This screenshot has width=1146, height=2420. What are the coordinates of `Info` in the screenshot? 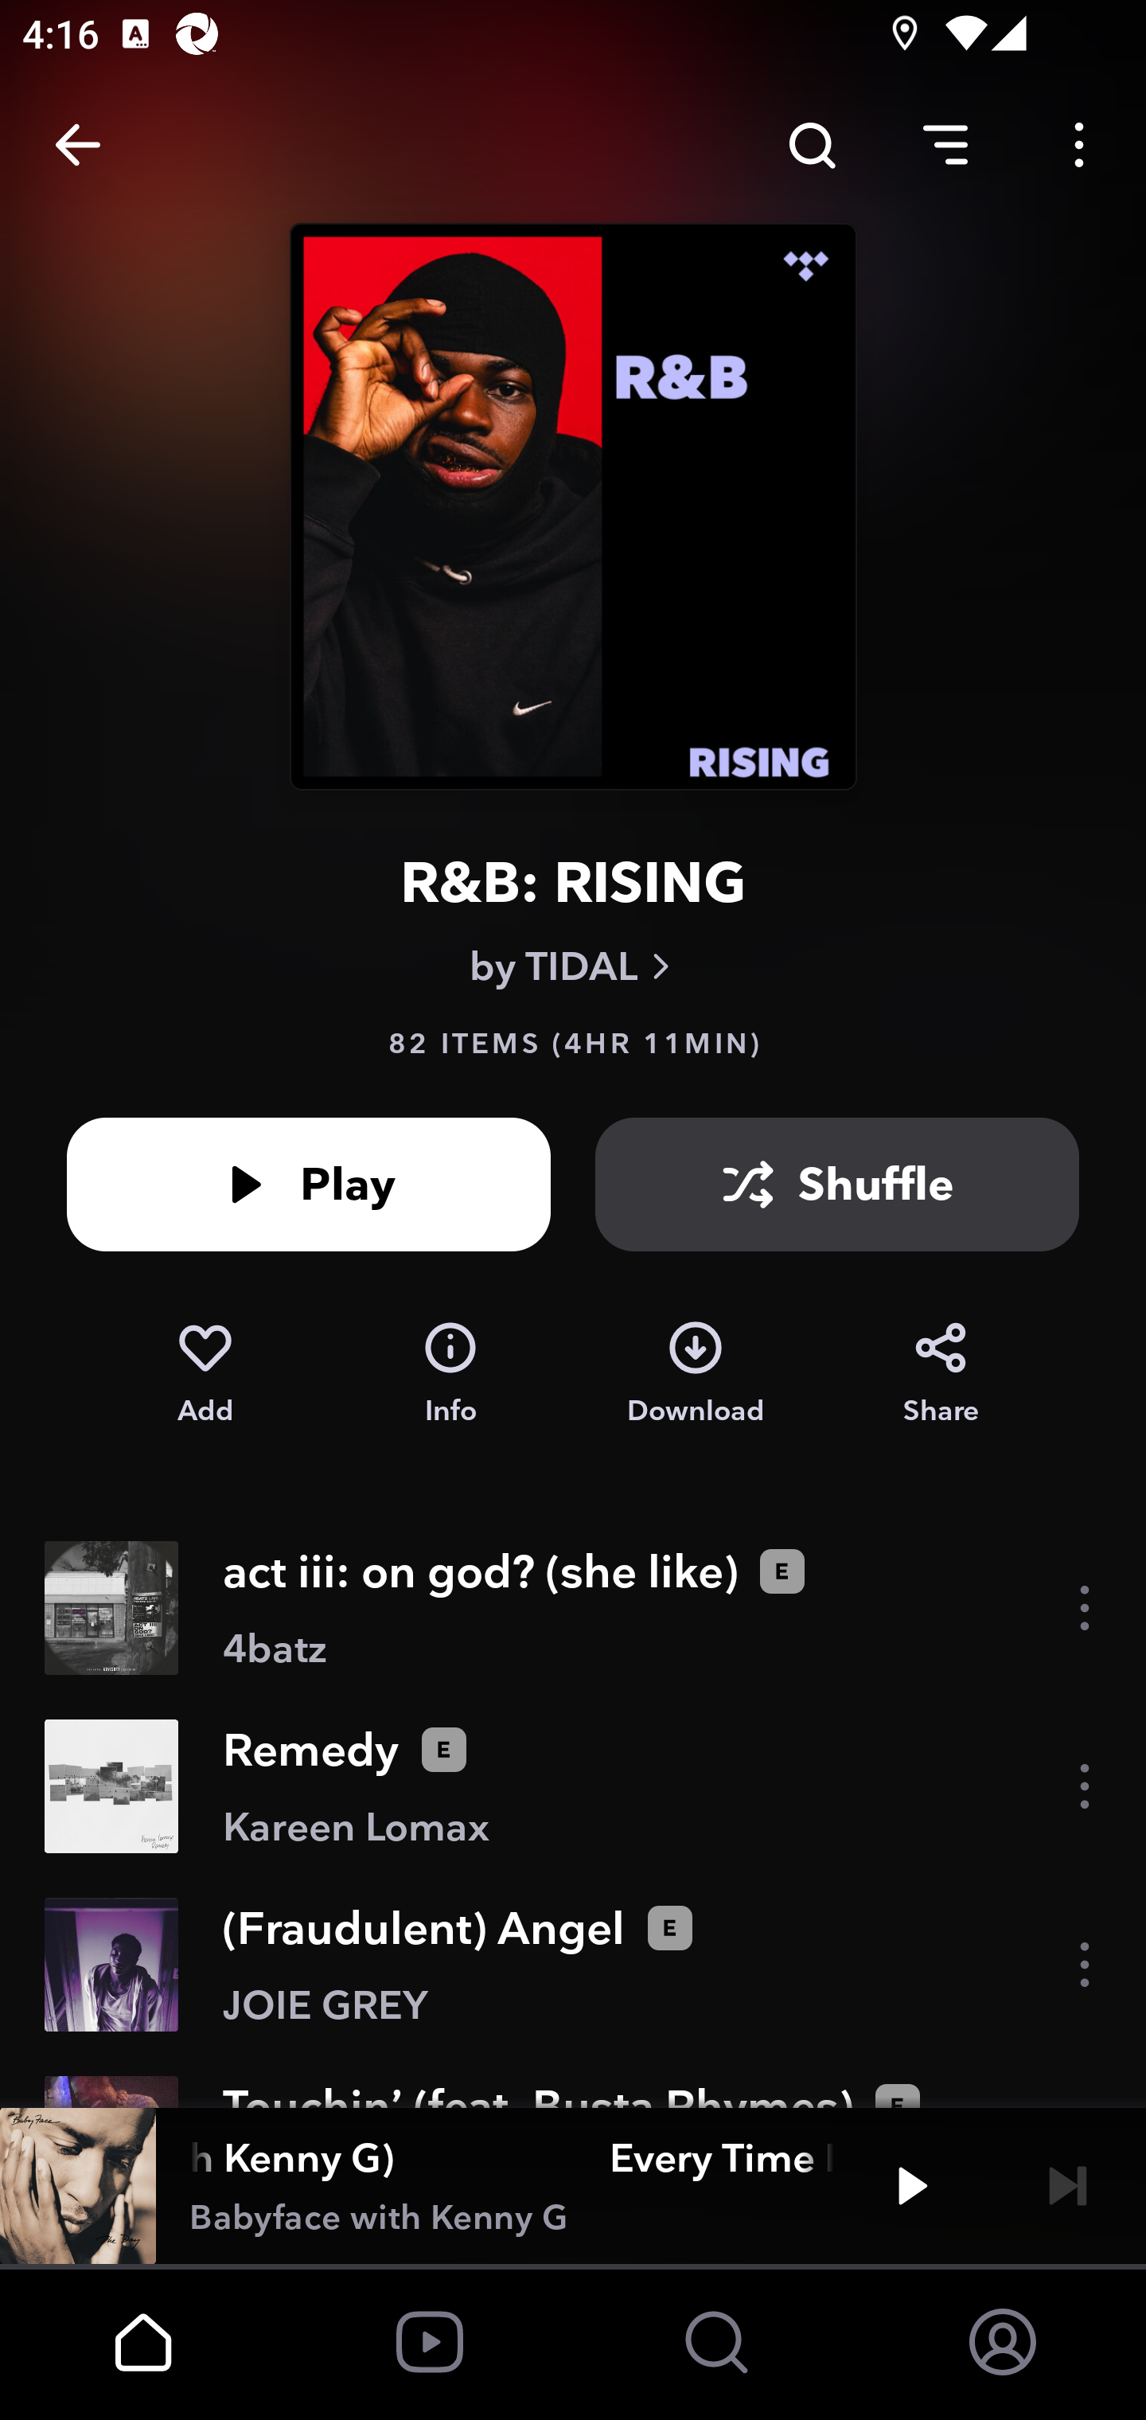 It's located at (450, 1374).